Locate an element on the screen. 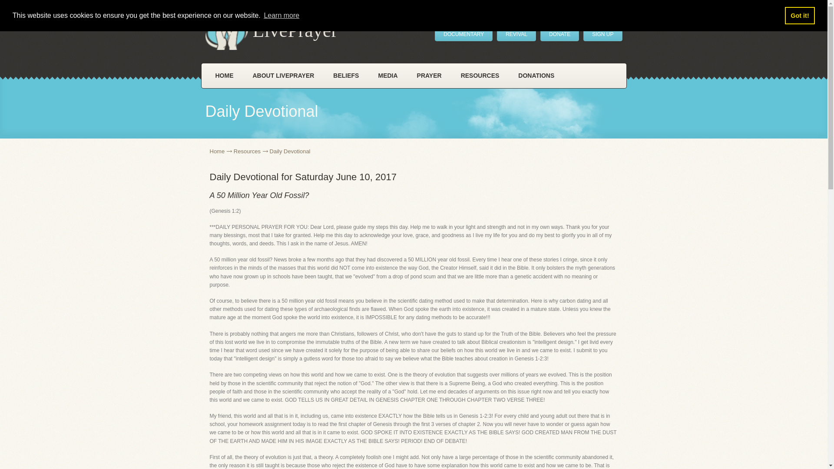 Image resolution: width=834 pixels, height=469 pixels. MEDIA is located at coordinates (387, 76).